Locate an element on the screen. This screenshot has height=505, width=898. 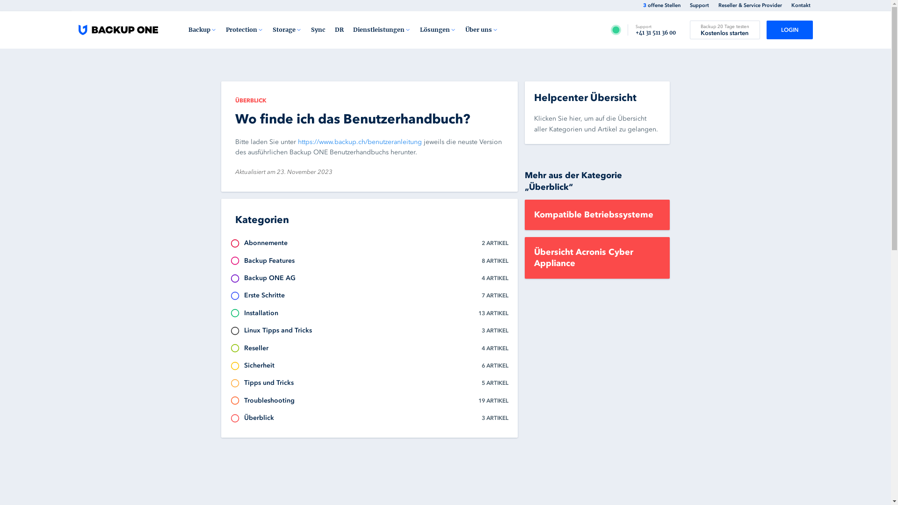
3
 offene Stellen is located at coordinates (661, 6).